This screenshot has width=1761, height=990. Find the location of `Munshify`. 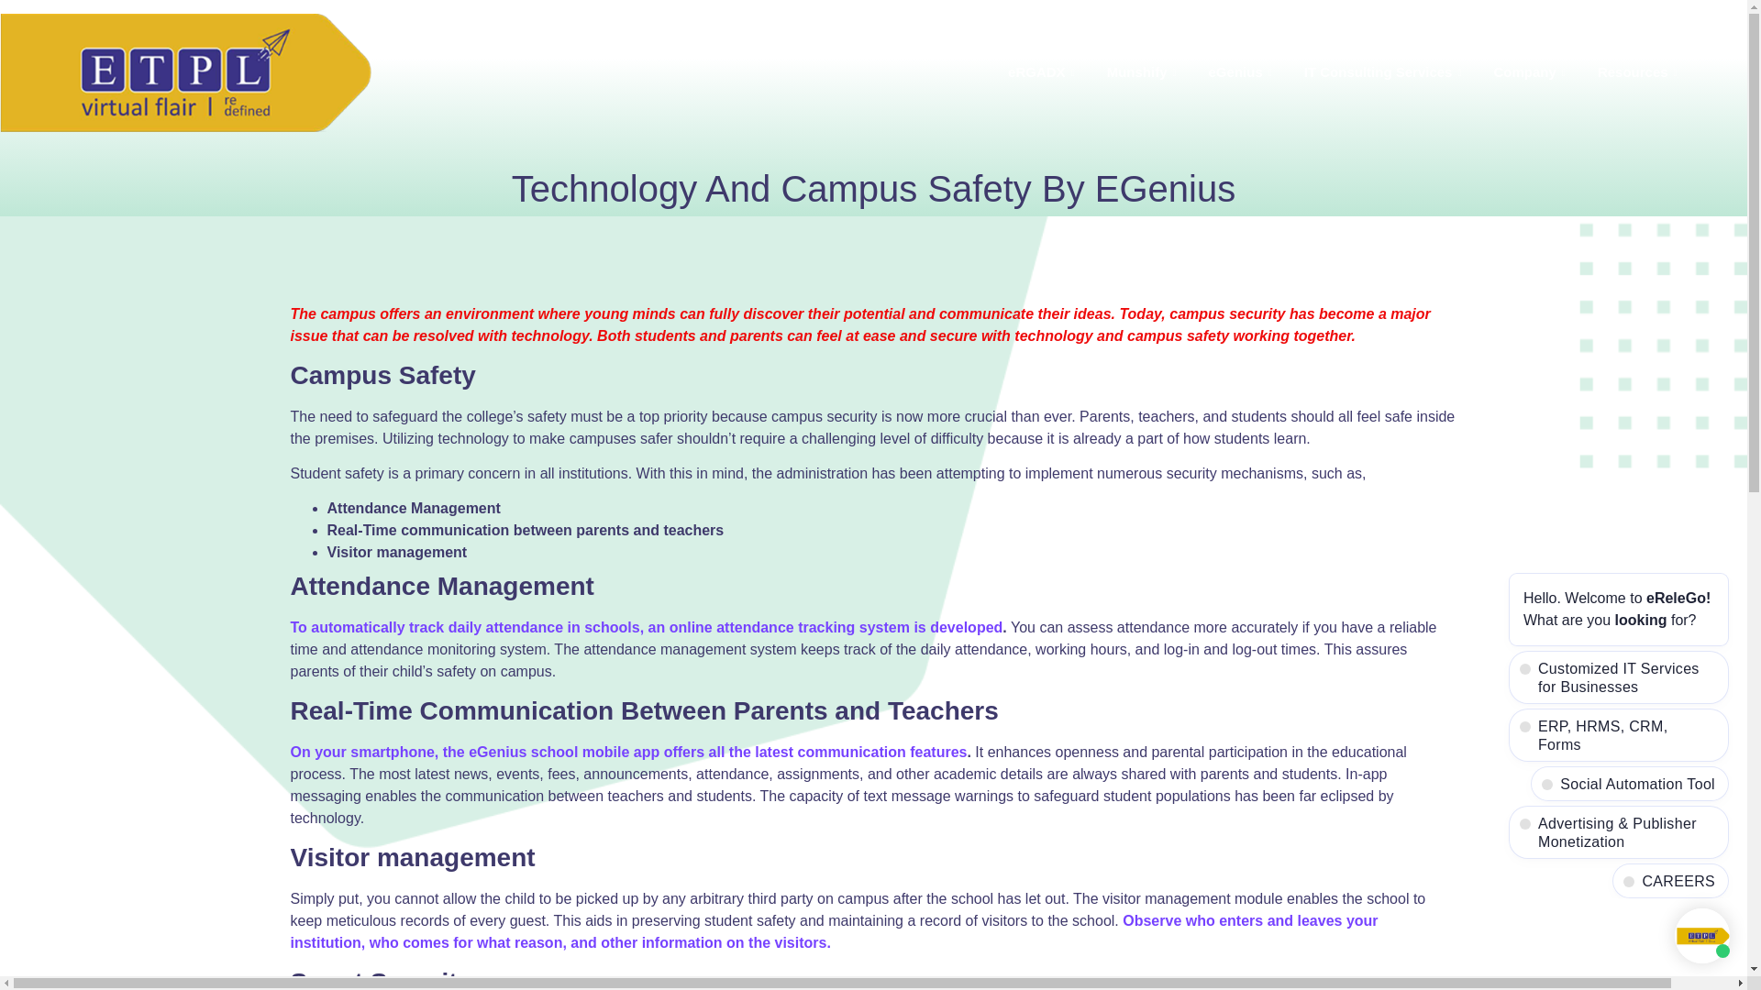

Munshify is located at coordinates (1145, 71).